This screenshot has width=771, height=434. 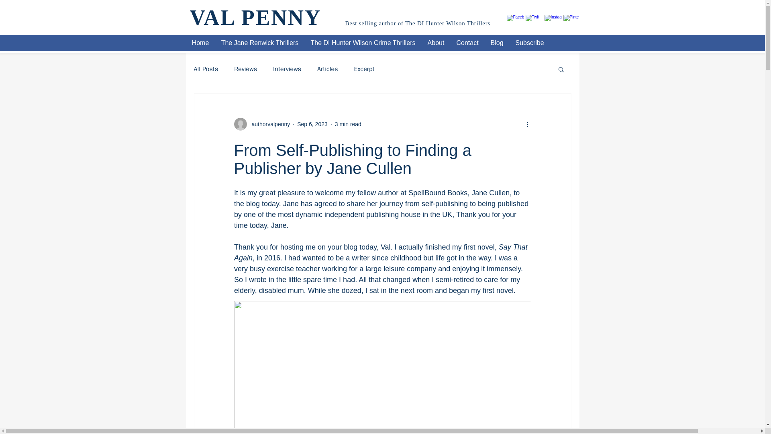 What do you see at coordinates (529, 43) in the screenshot?
I see `Subscribe` at bounding box center [529, 43].